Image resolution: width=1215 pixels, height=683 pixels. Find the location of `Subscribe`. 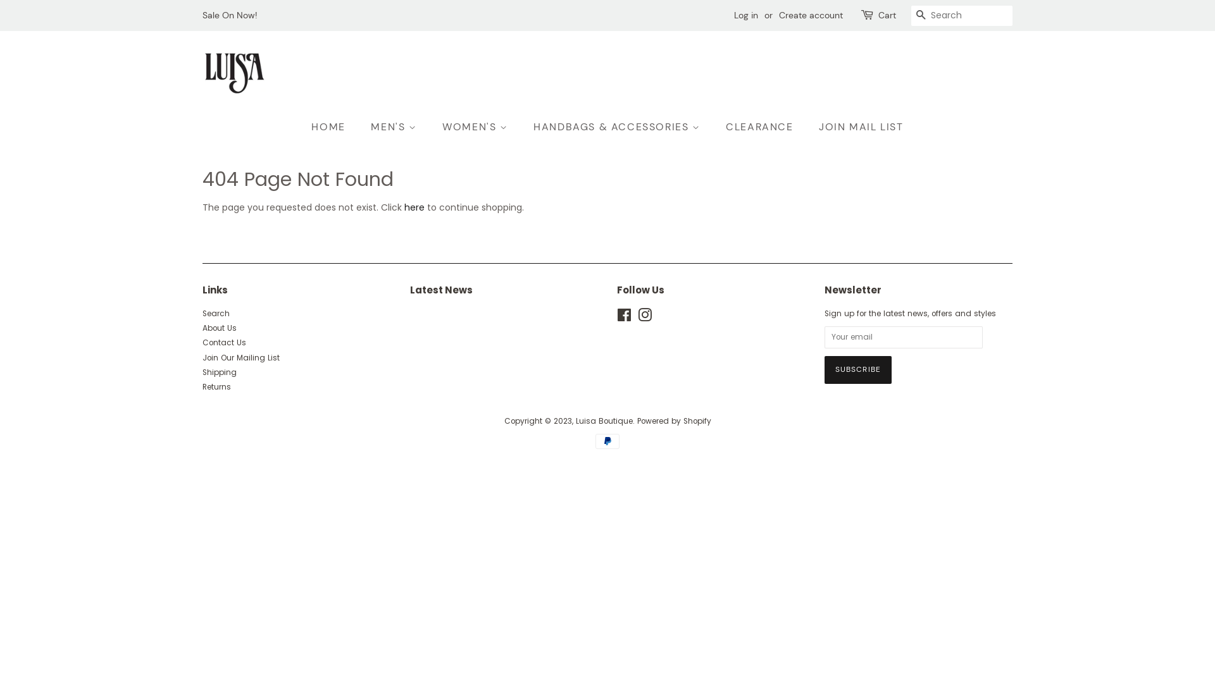

Subscribe is located at coordinates (858, 370).